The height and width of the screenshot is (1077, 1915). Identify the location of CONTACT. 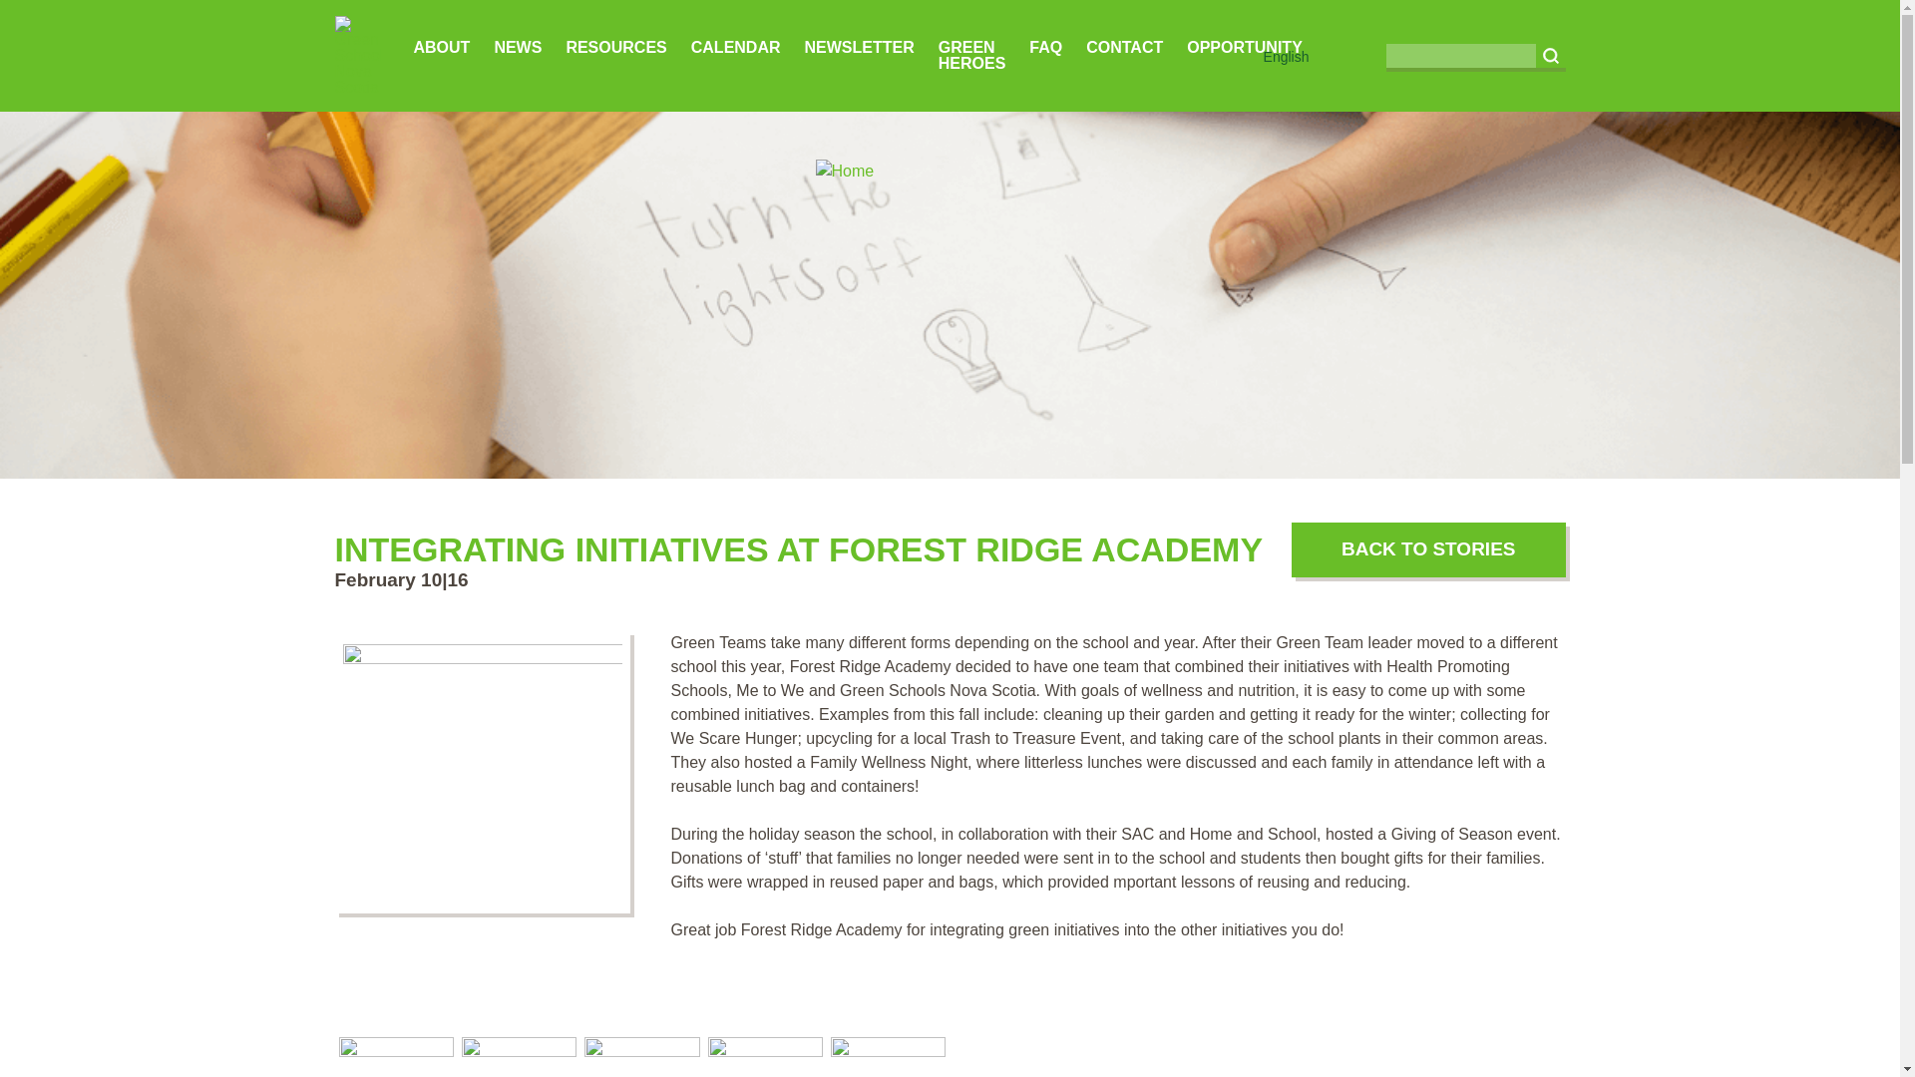
(1123, 48).